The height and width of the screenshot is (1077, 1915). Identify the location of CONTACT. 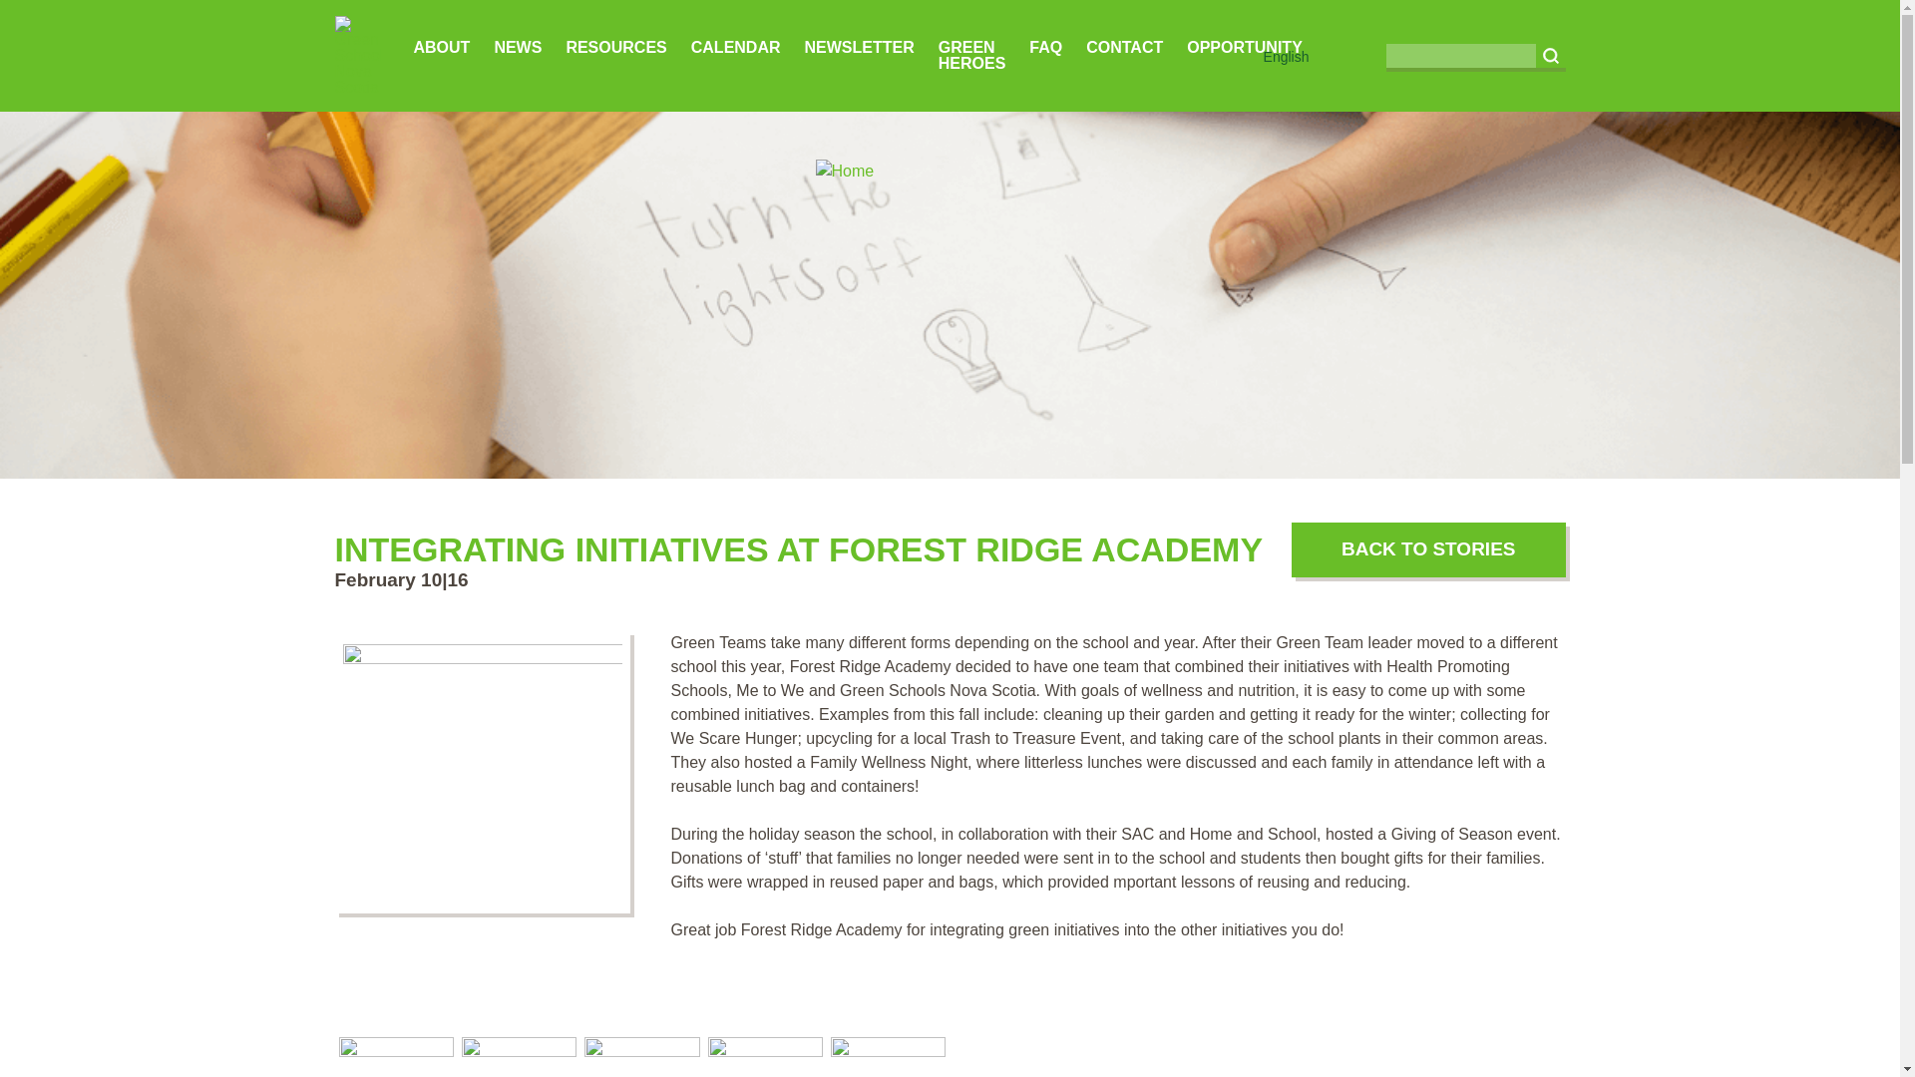
(1123, 48).